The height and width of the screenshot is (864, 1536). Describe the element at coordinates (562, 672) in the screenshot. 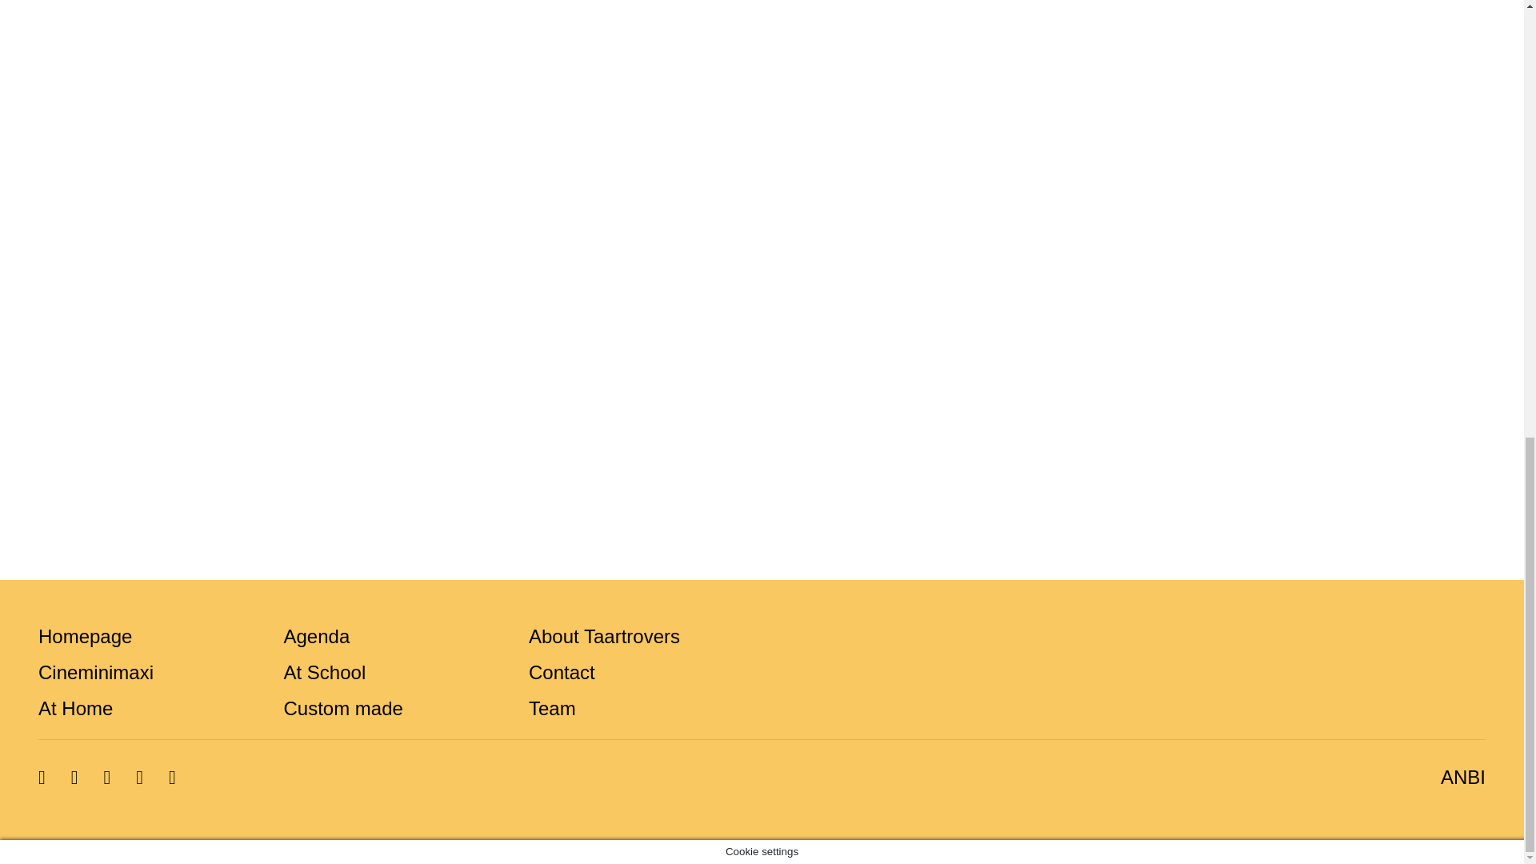

I see `Contact` at that location.